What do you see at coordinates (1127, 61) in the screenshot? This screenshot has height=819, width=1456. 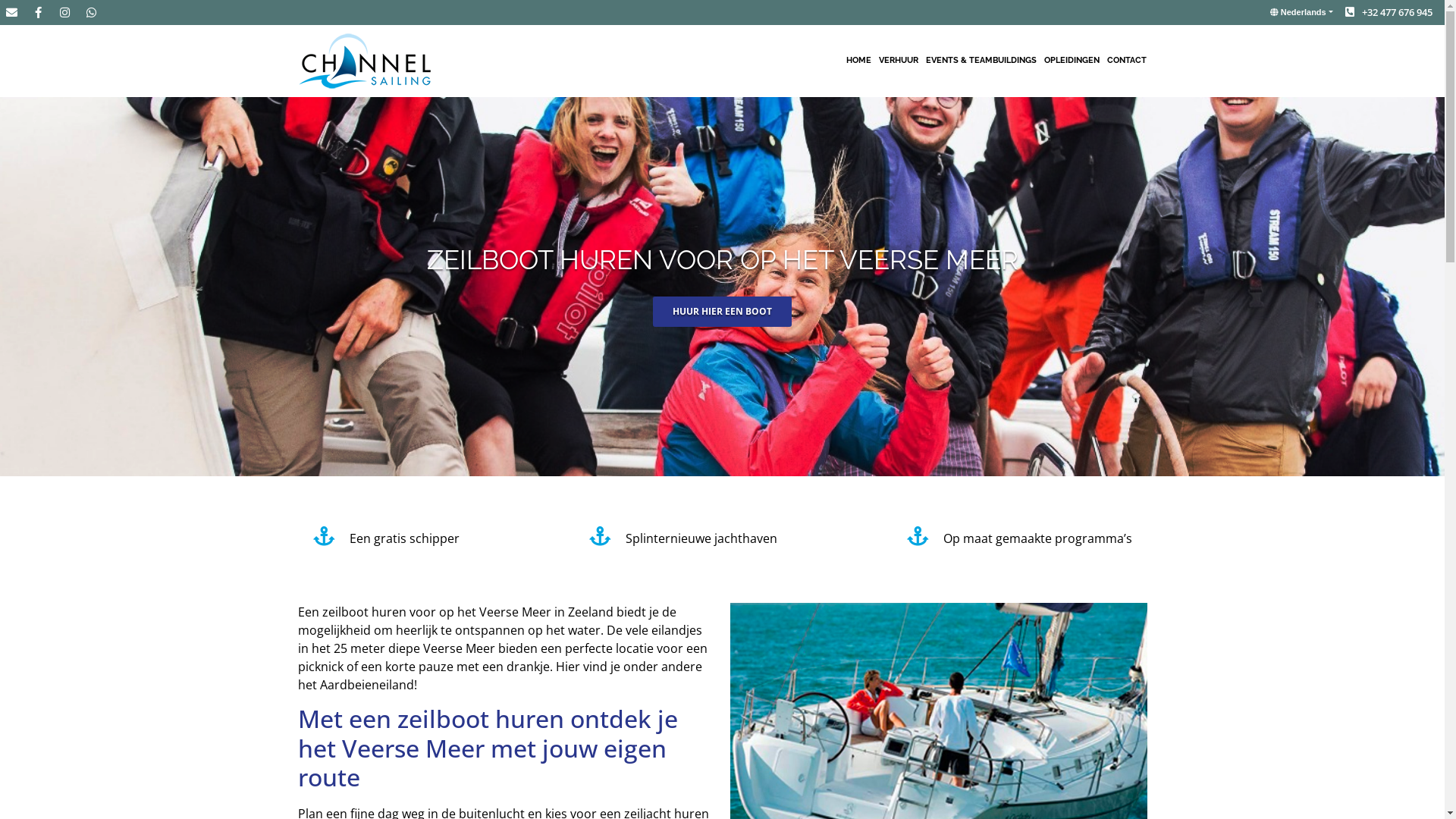 I see `CONTACT` at bounding box center [1127, 61].